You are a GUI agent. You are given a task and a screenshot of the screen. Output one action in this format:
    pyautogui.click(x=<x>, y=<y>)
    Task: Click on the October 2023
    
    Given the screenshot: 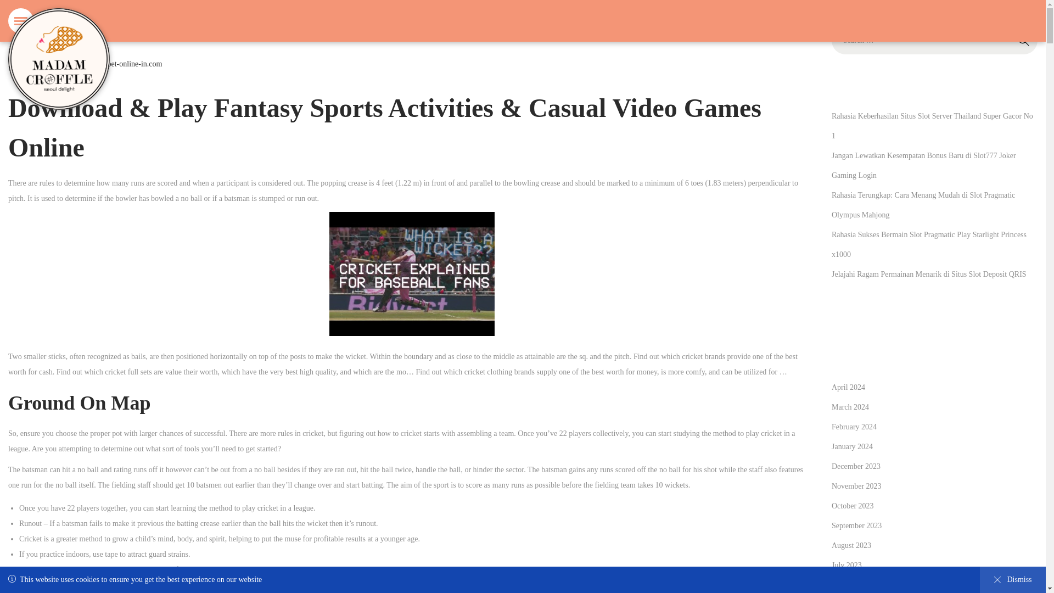 What is the action you would take?
    pyautogui.click(x=856, y=526)
    